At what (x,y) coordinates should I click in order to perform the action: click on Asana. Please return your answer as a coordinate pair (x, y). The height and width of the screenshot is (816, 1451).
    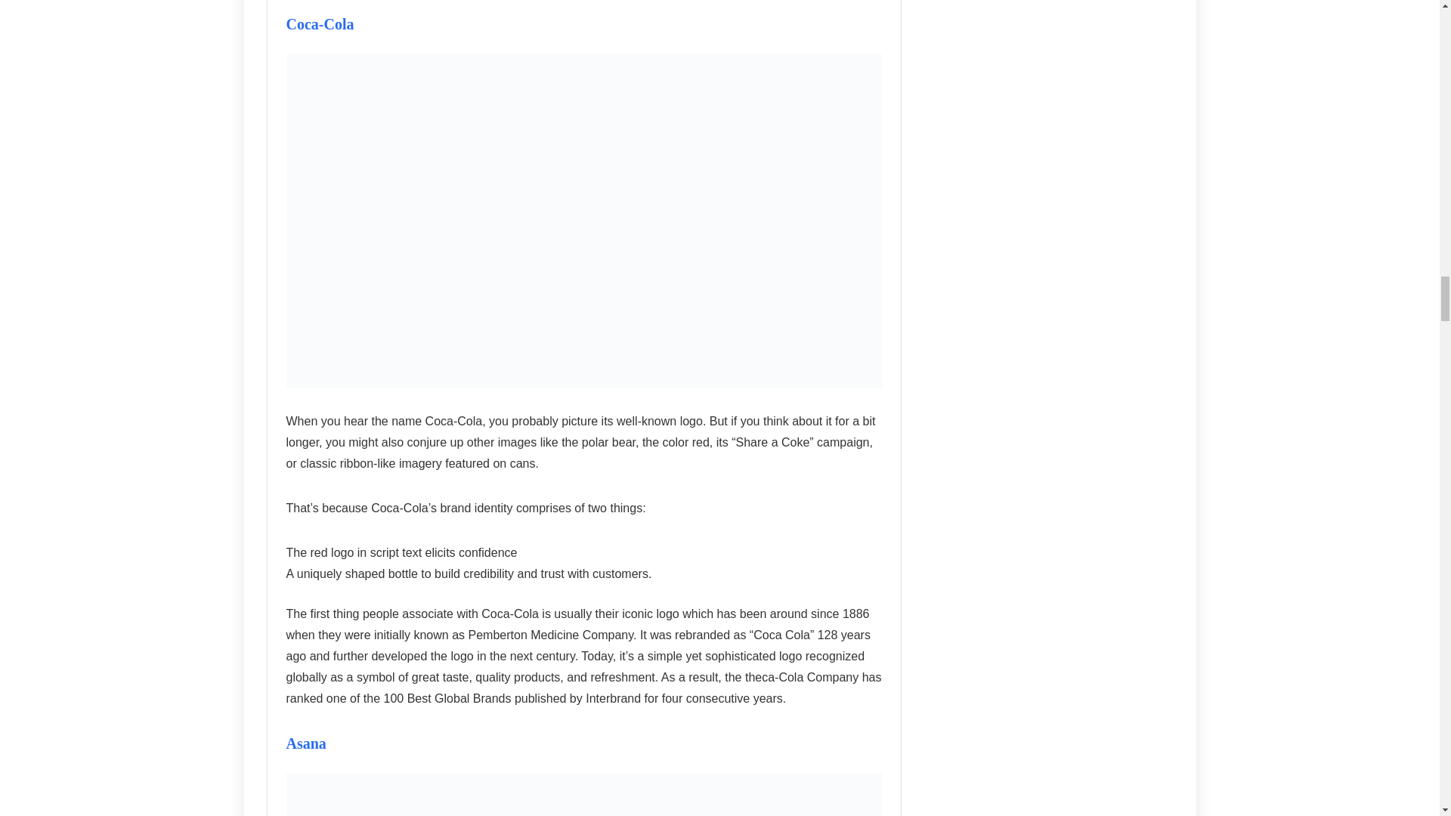
    Looking at the image, I should click on (305, 743).